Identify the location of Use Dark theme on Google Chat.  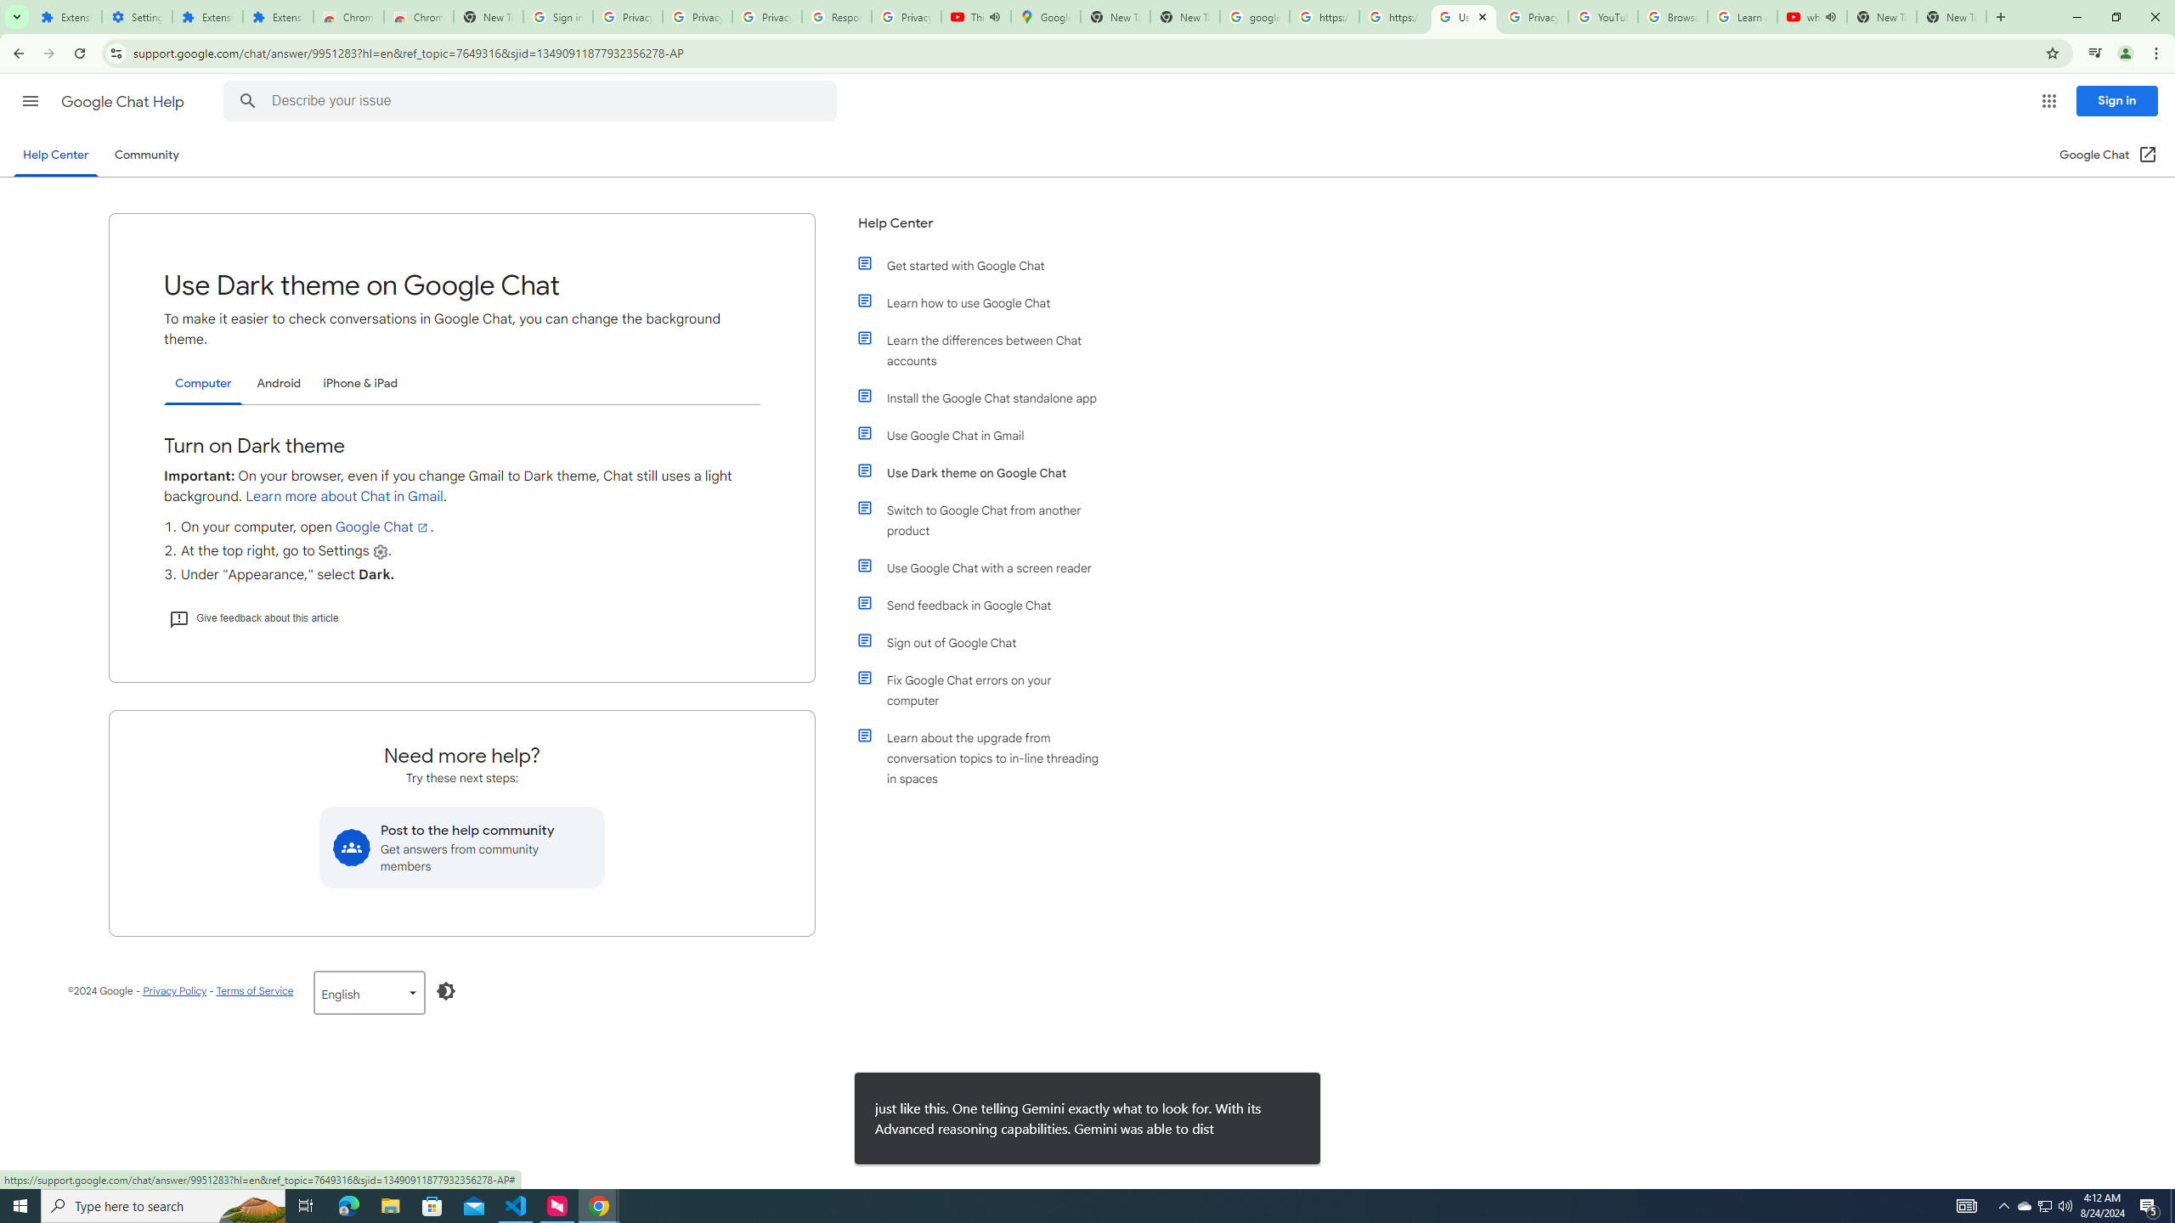
(988, 472).